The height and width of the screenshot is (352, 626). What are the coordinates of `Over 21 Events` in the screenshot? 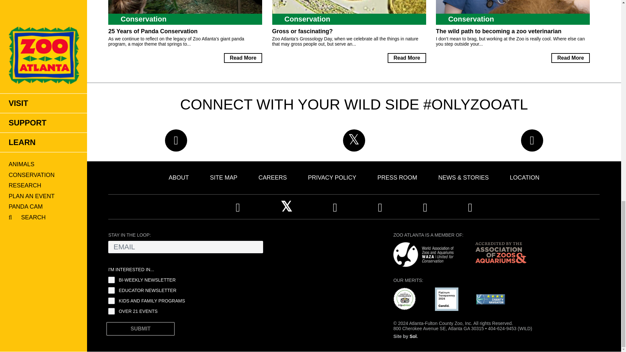 It's located at (112, 311).